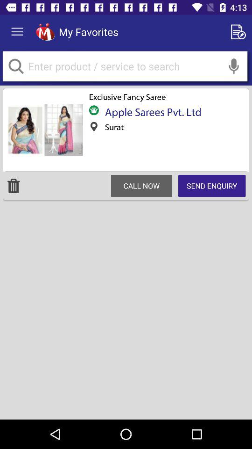 The height and width of the screenshot is (449, 252). Describe the element at coordinates (212, 186) in the screenshot. I see `open the item to the right of call now icon` at that location.